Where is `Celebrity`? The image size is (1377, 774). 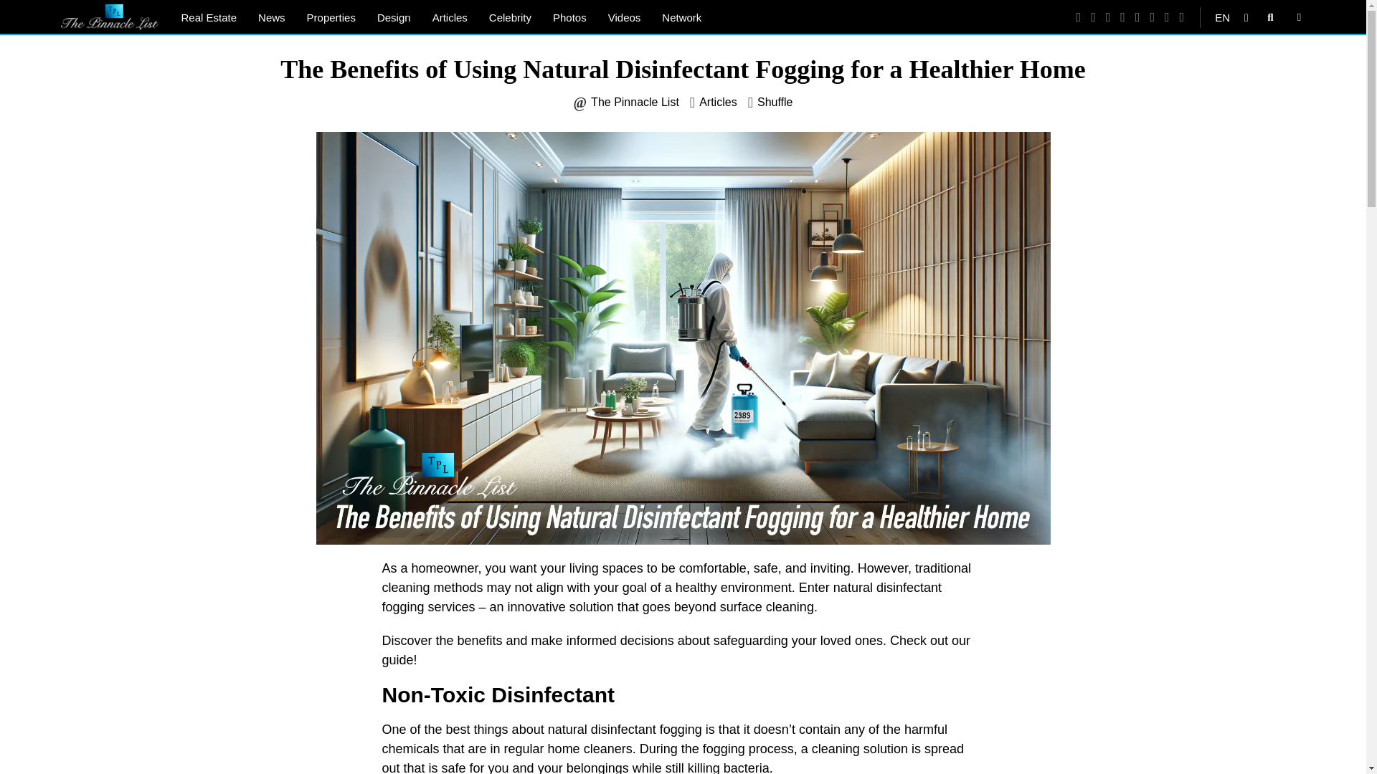
Celebrity is located at coordinates (510, 17).